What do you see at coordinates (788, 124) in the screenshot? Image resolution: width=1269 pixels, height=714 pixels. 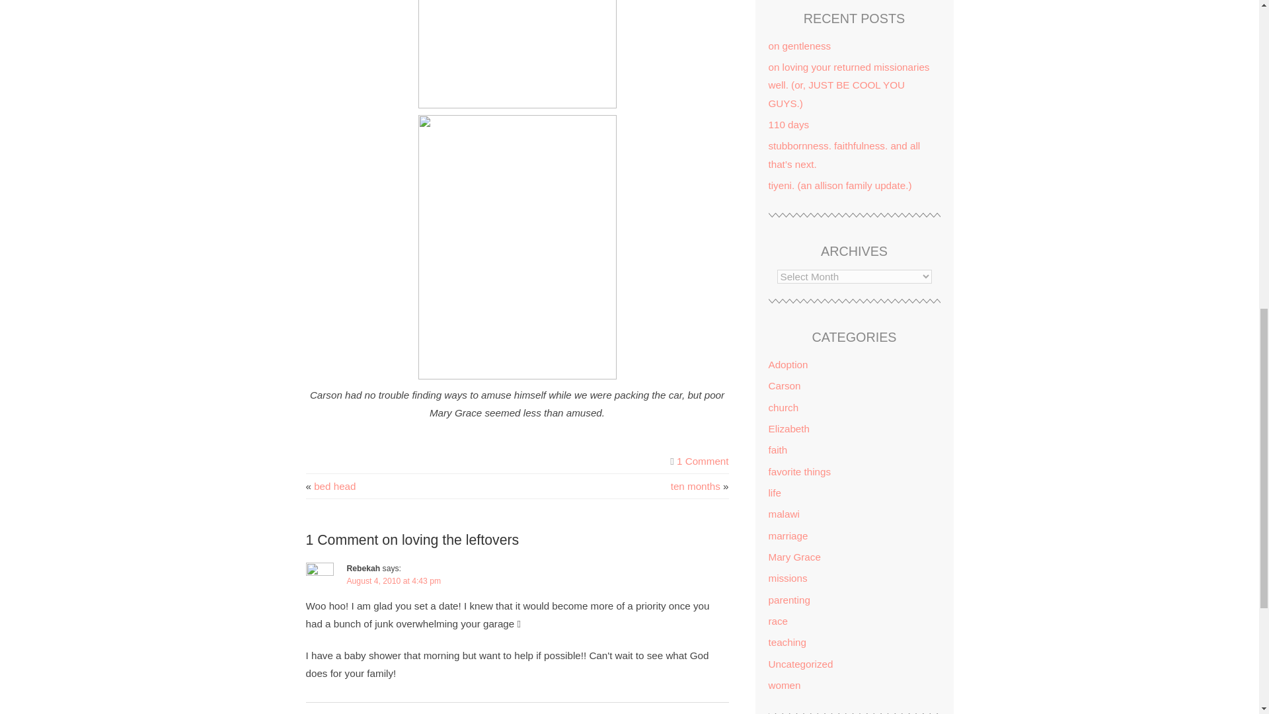 I see `110 days` at bounding box center [788, 124].